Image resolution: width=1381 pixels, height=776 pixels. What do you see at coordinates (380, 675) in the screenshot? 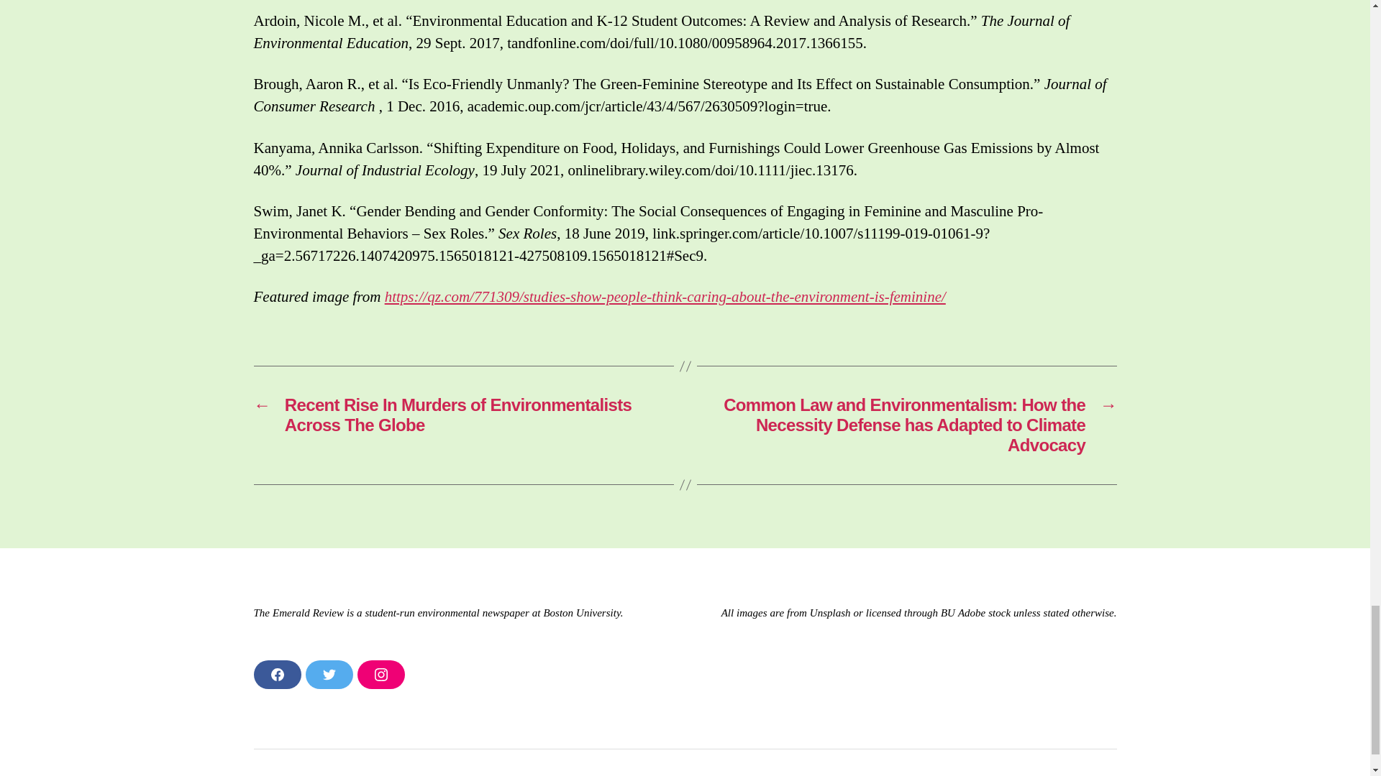
I see `Instagram` at bounding box center [380, 675].